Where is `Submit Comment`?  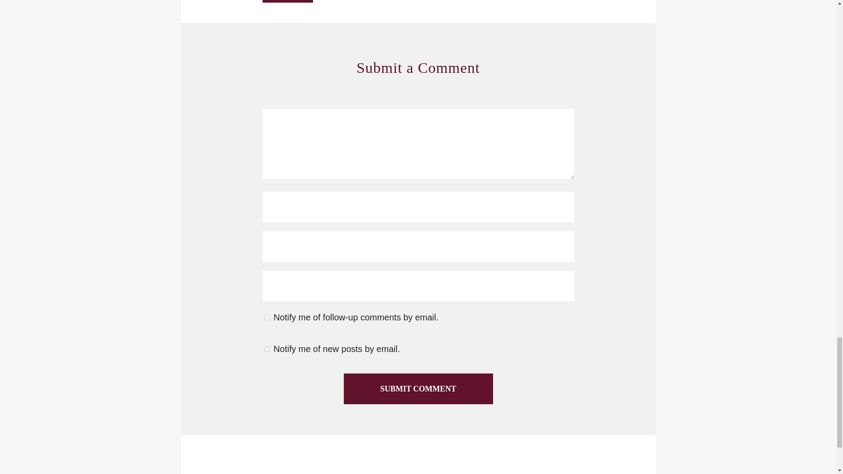
Submit Comment is located at coordinates (418, 389).